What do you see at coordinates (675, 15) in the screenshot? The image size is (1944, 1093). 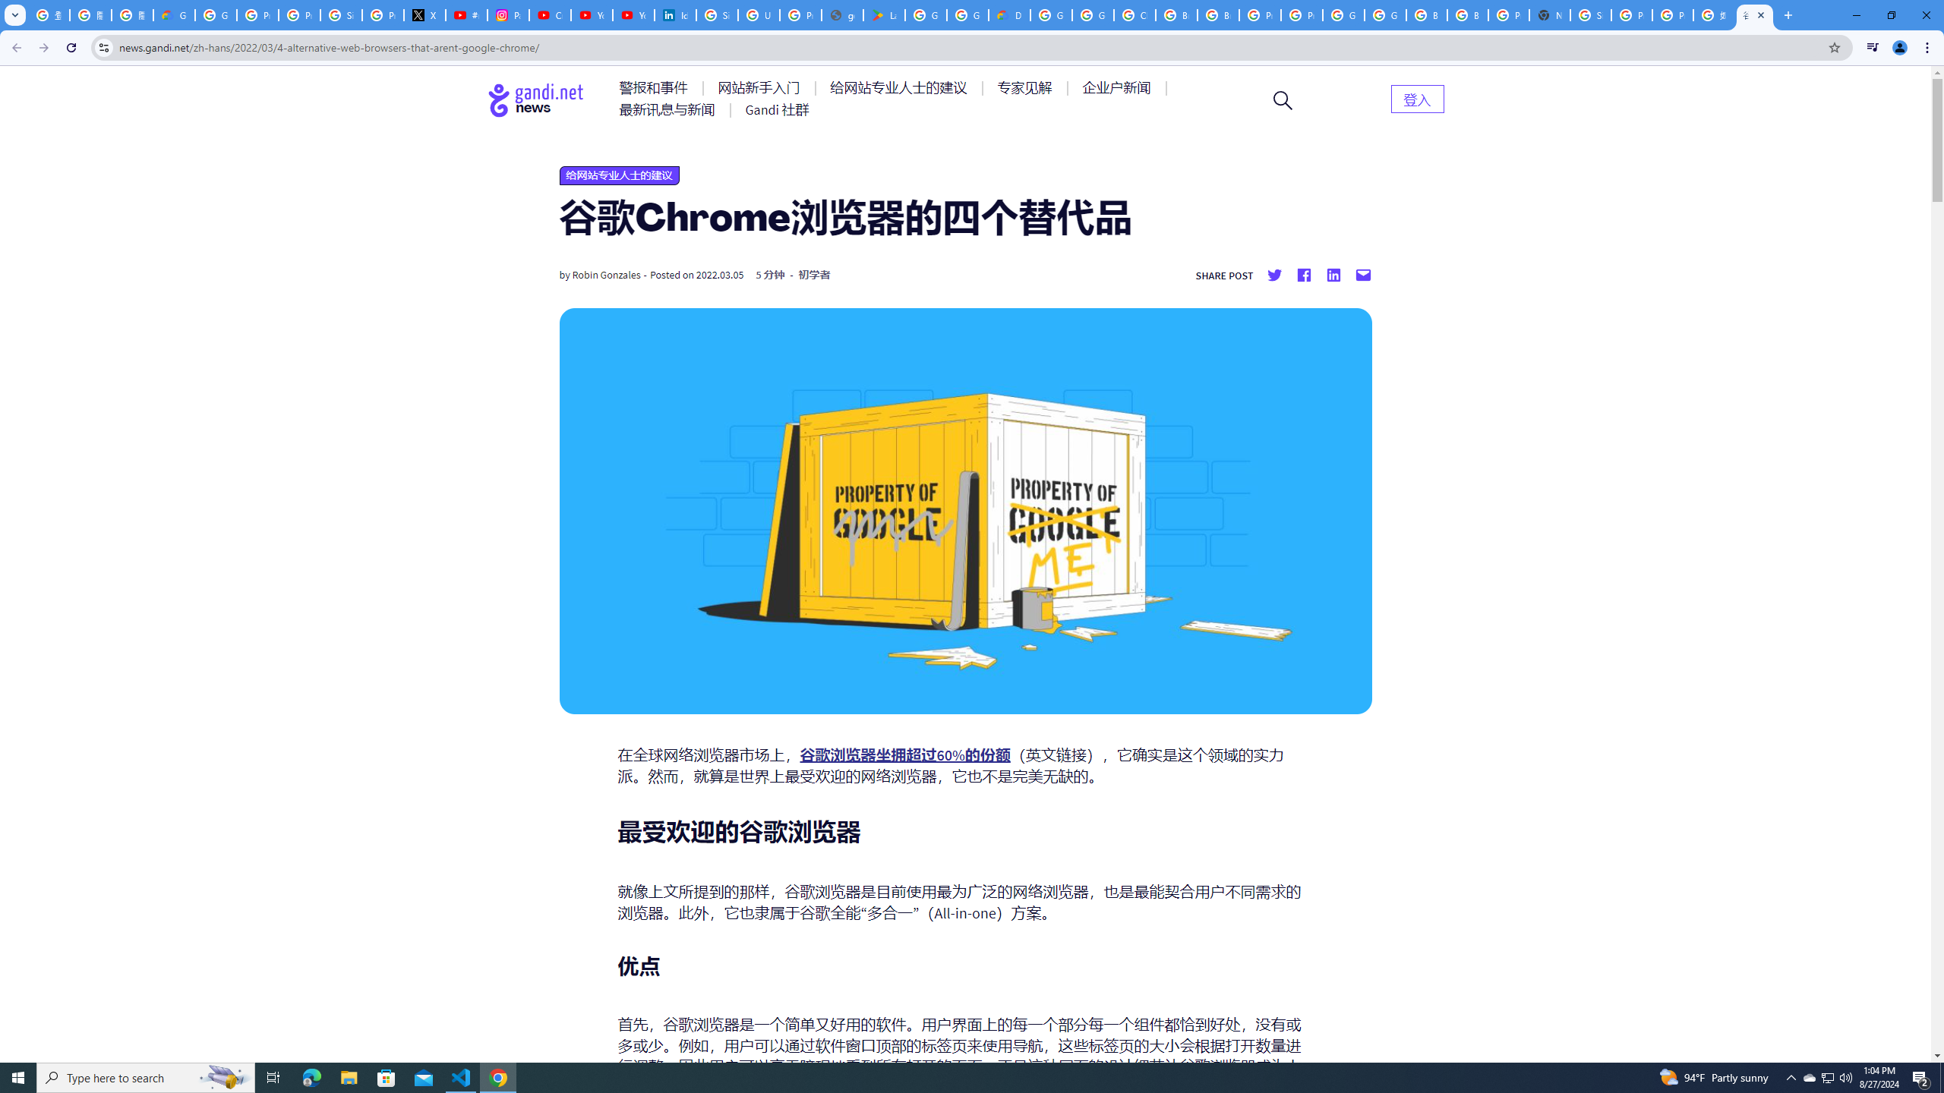 I see `Identity verification via Persona | LinkedIn Help` at bounding box center [675, 15].